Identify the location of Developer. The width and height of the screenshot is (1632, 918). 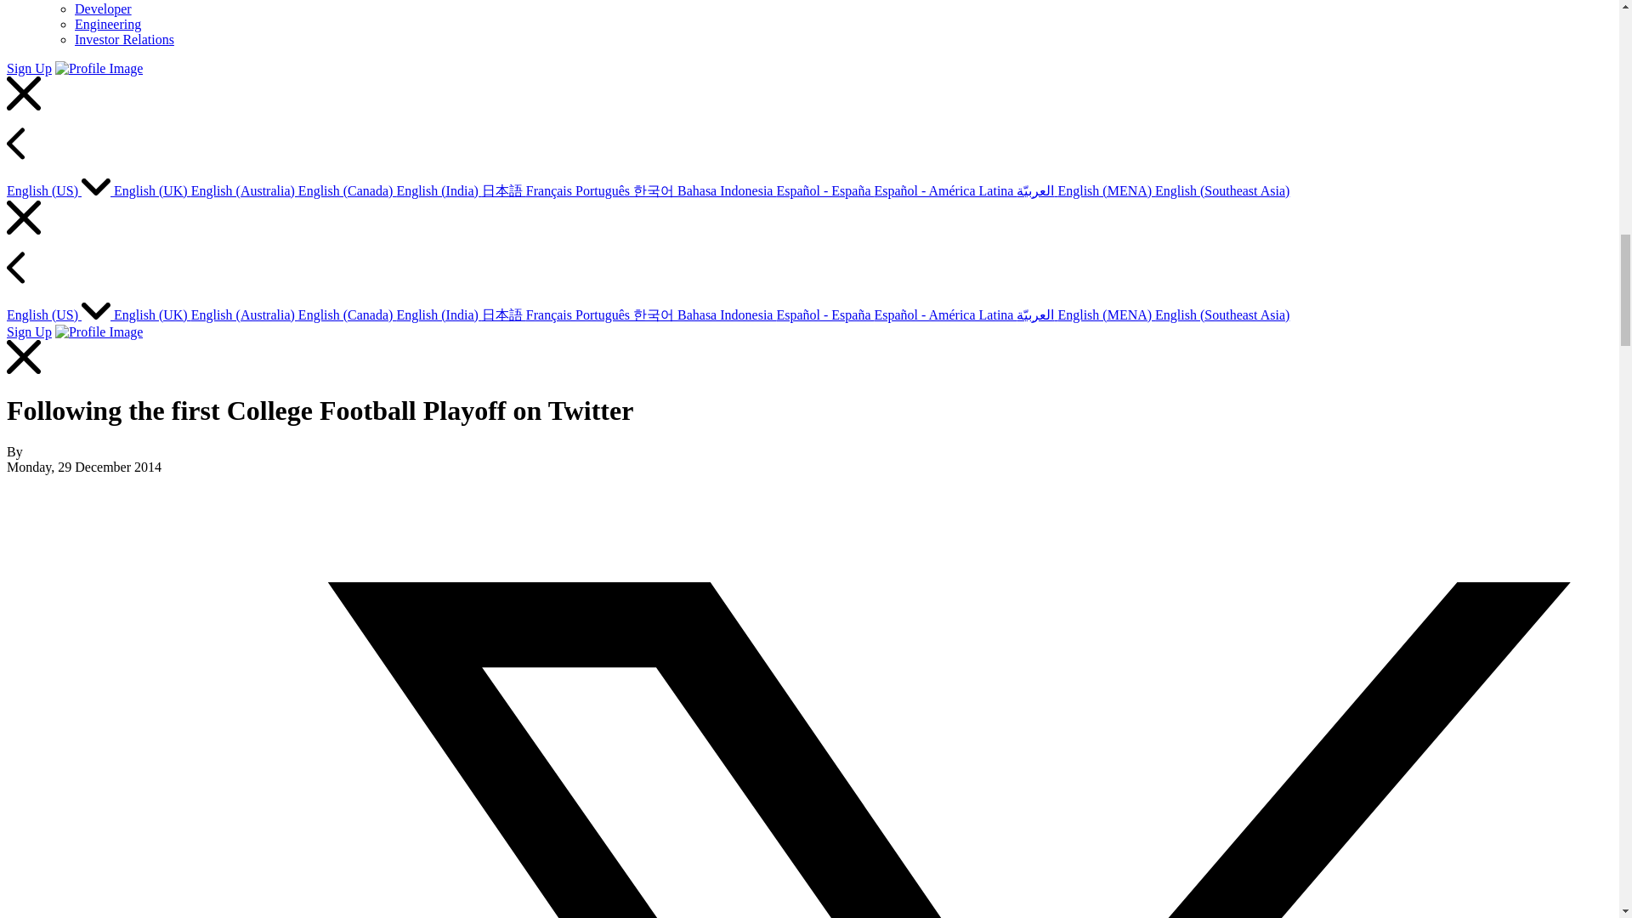
(104, 8).